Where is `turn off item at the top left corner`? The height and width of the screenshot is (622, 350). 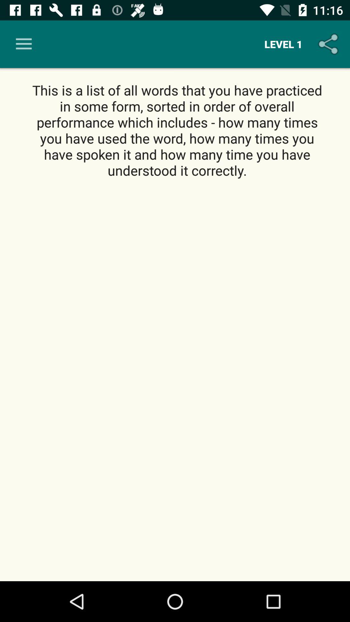 turn off item at the top left corner is located at coordinates (24, 44).